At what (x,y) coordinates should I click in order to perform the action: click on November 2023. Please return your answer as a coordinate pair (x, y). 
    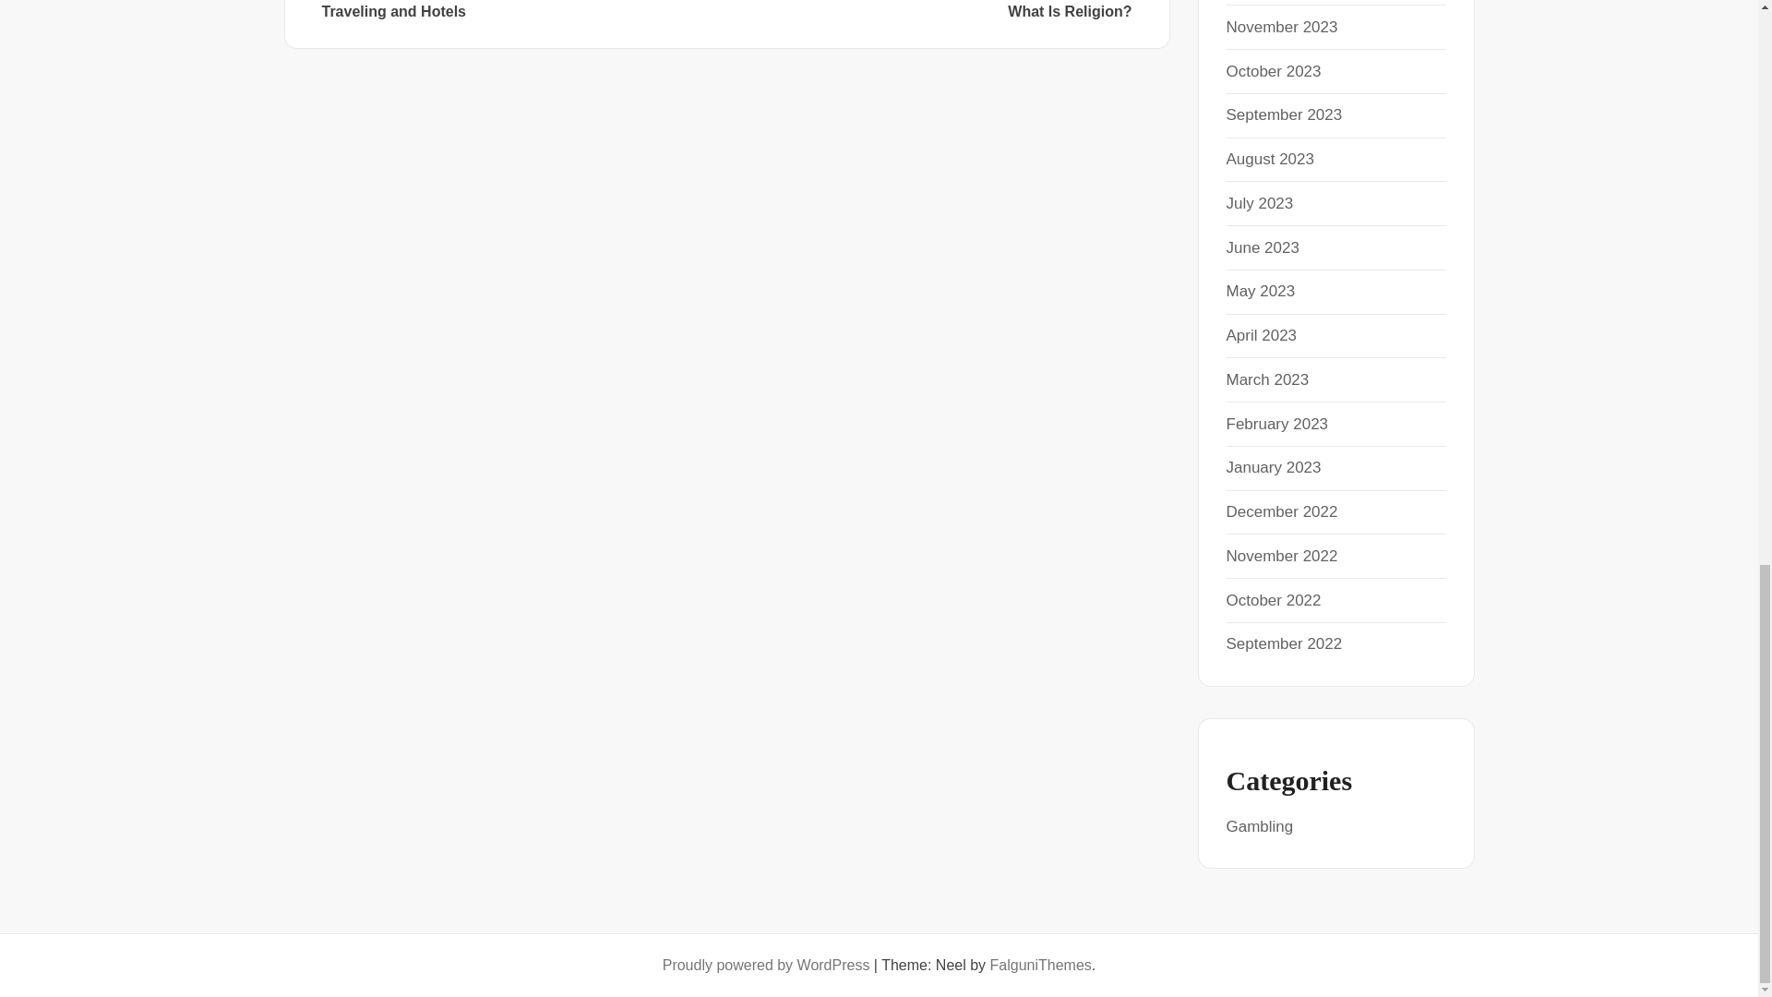
    Looking at the image, I should click on (1281, 27).